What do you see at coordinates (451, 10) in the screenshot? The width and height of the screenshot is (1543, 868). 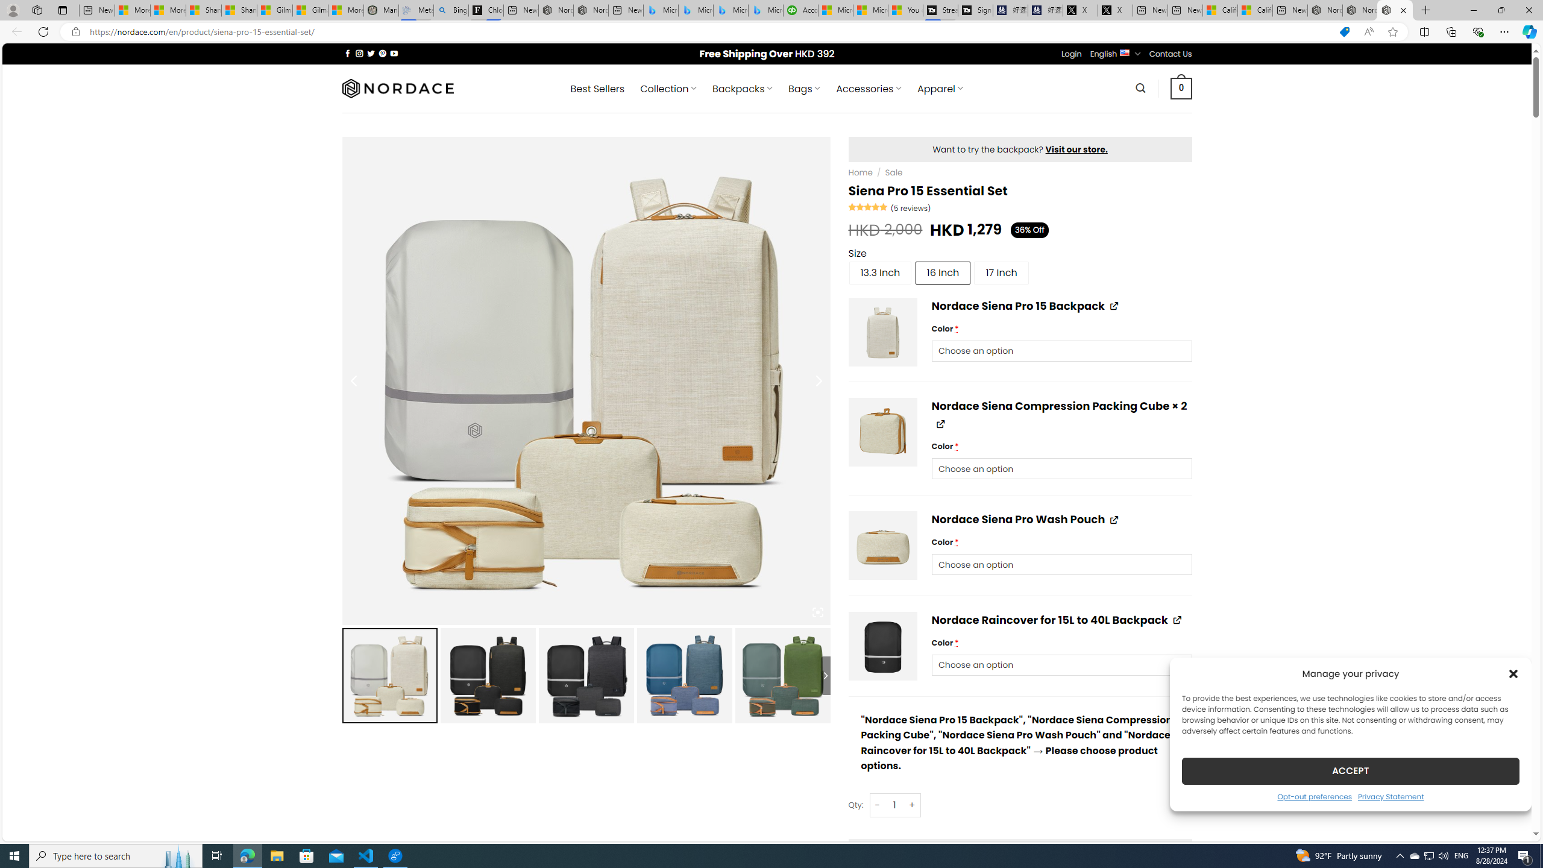 I see `Bing Real Estate - Home sales and rental listings` at bounding box center [451, 10].